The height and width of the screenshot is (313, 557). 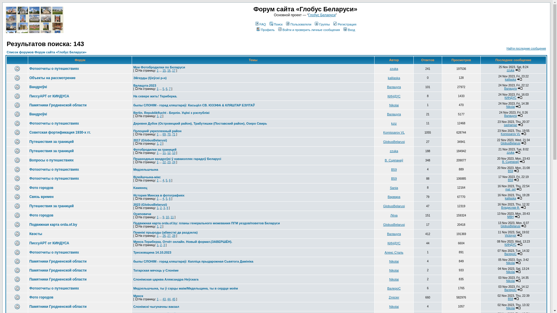 I want to click on 10, so click(x=167, y=217).